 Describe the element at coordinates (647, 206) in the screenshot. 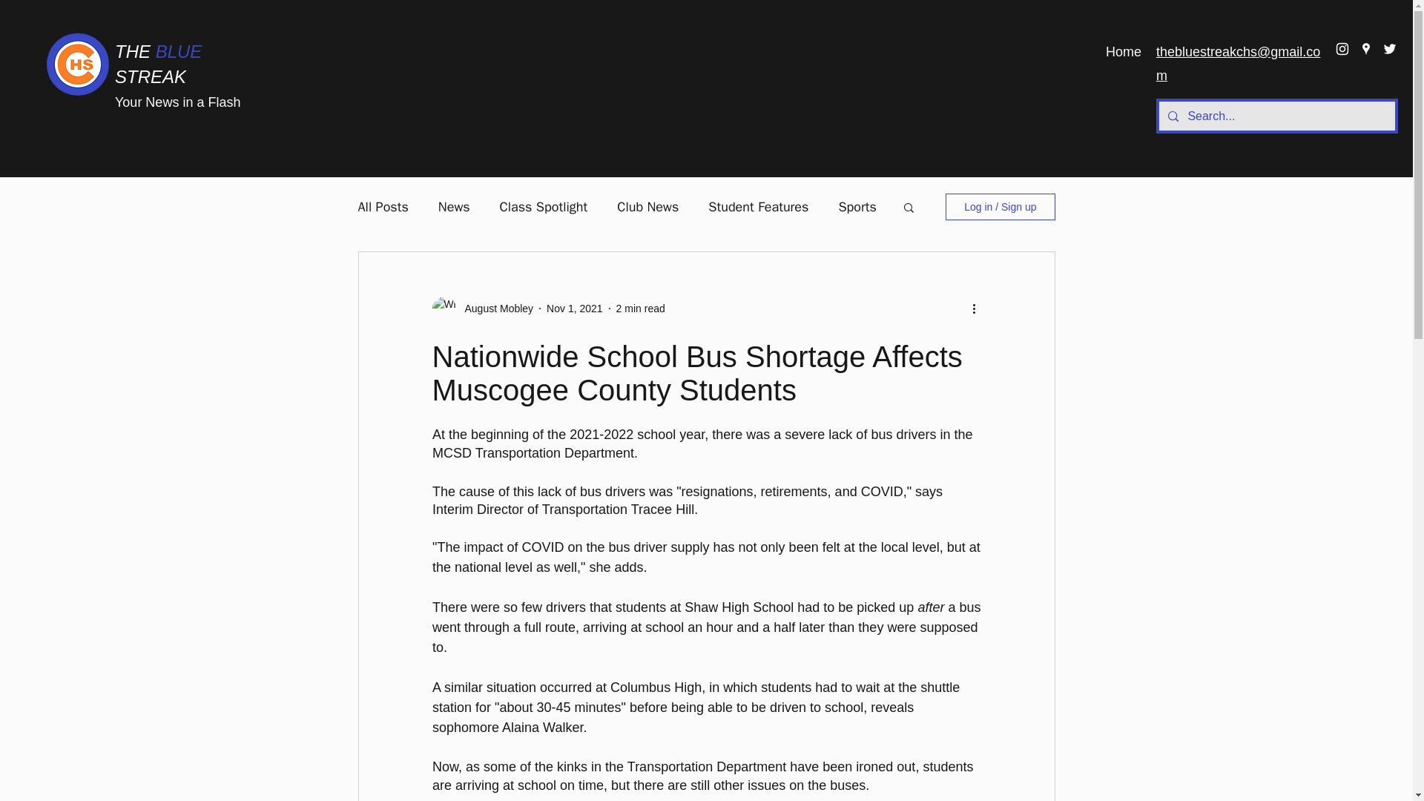

I see `Club News` at that location.